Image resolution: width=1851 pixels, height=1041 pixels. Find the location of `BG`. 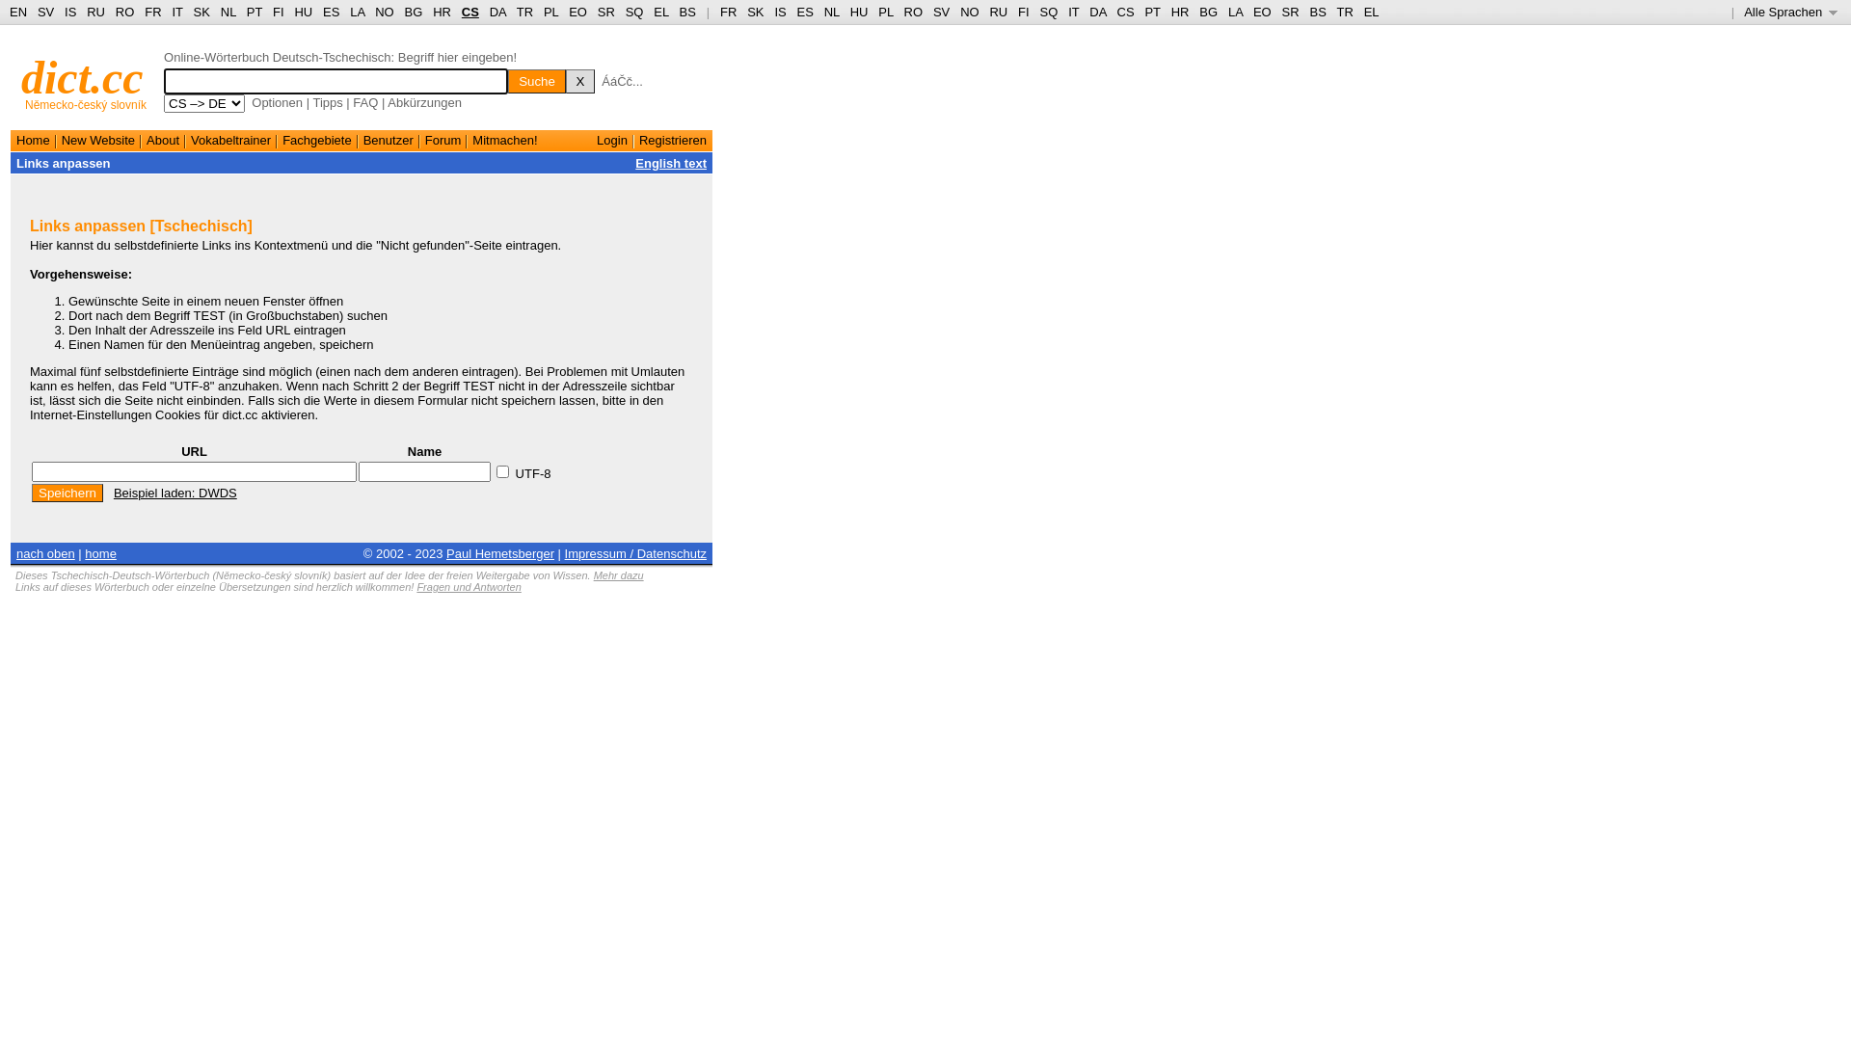

BG is located at coordinates (415, 12).